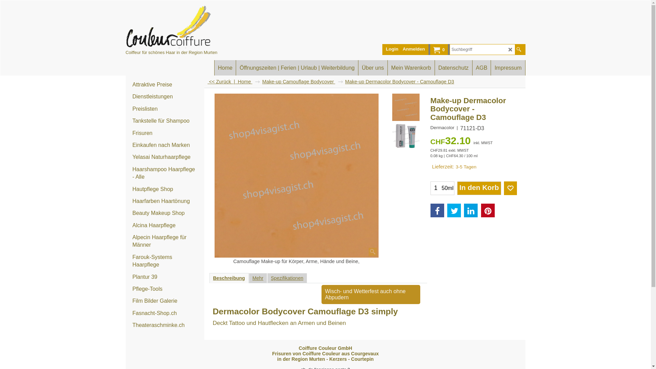 This screenshot has width=656, height=369. What do you see at coordinates (165, 325) in the screenshot?
I see `Theateraschminke.ch` at bounding box center [165, 325].